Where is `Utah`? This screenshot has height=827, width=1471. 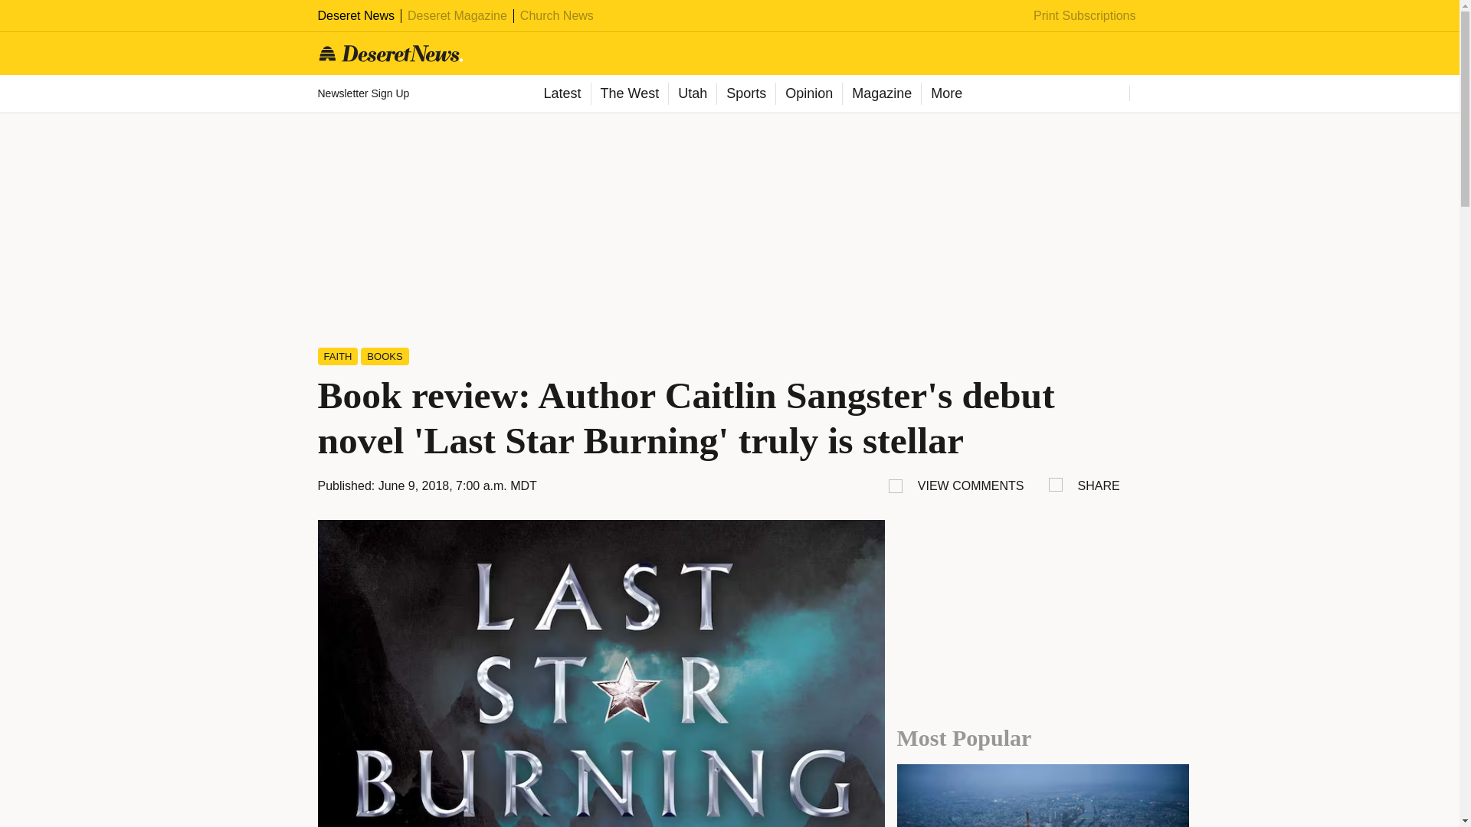
Utah is located at coordinates (692, 93).